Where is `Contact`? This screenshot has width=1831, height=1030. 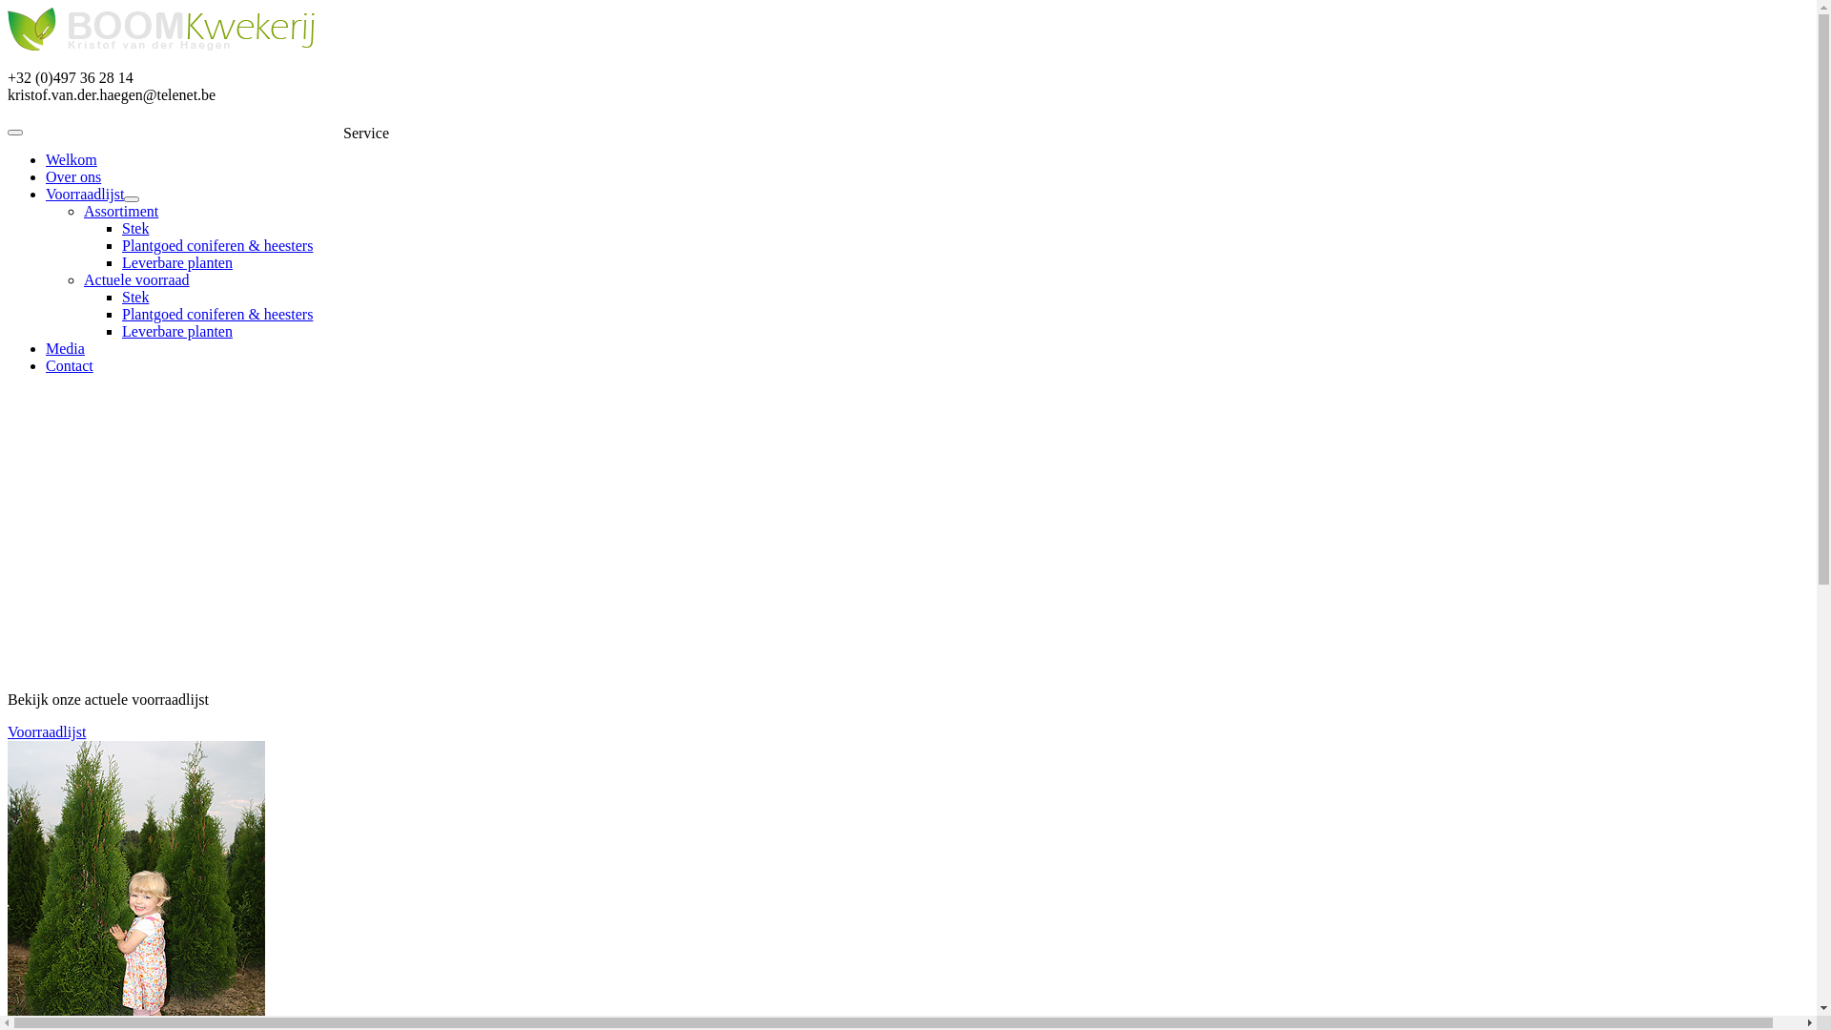
Contact is located at coordinates (70, 366).